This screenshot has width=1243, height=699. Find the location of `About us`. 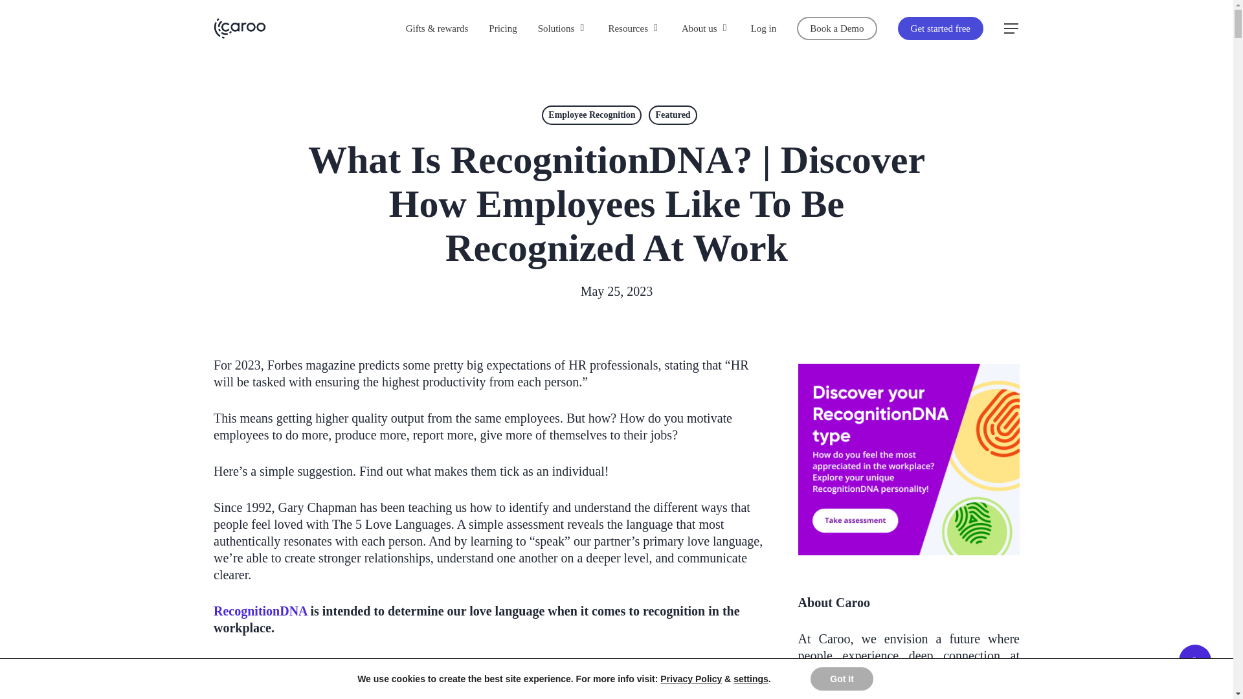

About us is located at coordinates (706, 28).